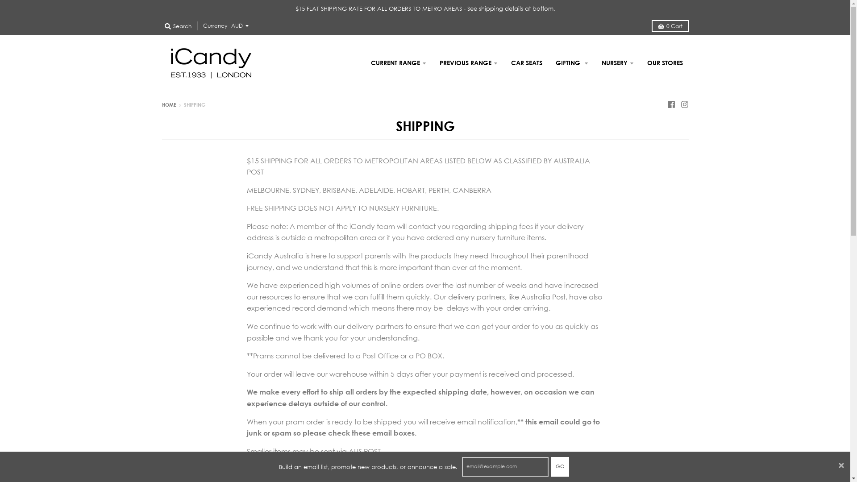 This screenshot has height=482, width=857. What do you see at coordinates (684, 104) in the screenshot?
I see `Instagram - iCandy Australia` at bounding box center [684, 104].